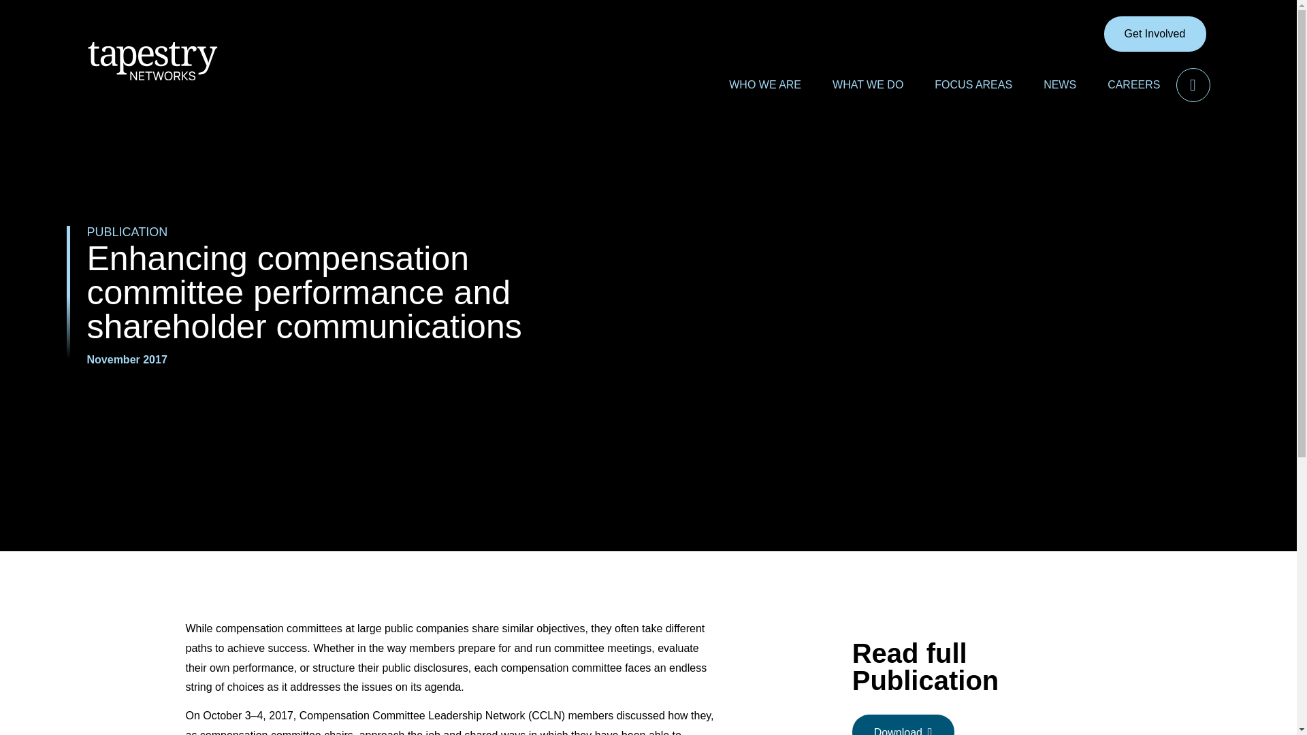  I want to click on FOCUS AREAS, so click(973, 84).